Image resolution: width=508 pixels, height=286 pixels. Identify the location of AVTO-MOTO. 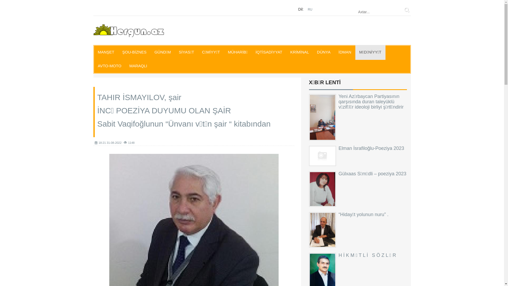
(110, 66).